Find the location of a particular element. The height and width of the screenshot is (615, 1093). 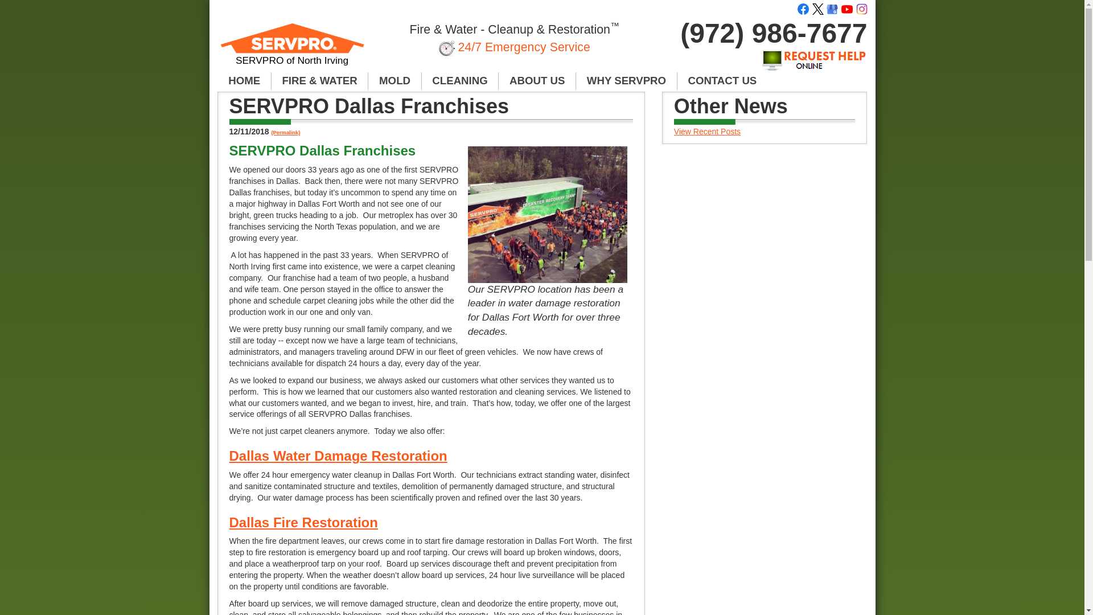

HOME is located at coordinates (244, 81).